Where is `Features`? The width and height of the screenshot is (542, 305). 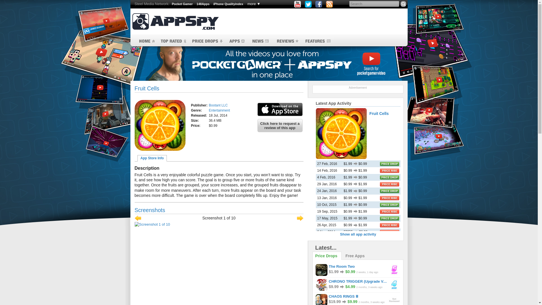 Features is located at coordinates (318, 41).